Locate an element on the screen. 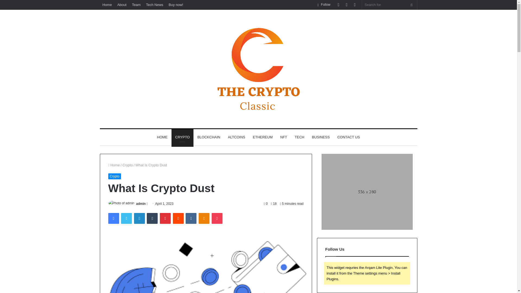 The height and width of the screenshot is (293, 521). Crypto is located at coordinates (128, 165).